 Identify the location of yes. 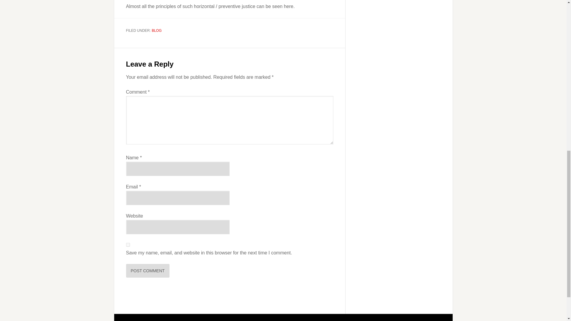
(128, 245).